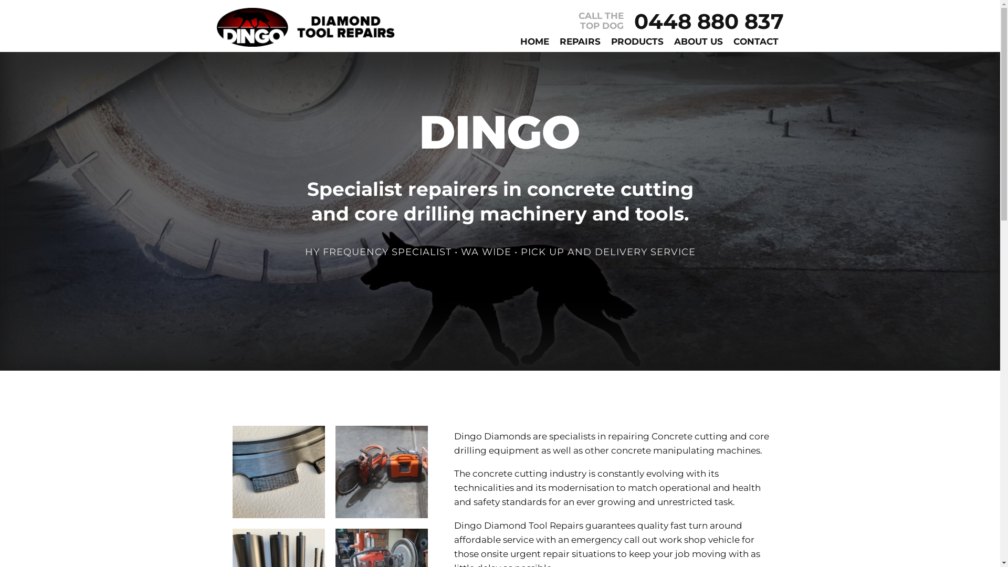  I want to click on 0448 880 837, so click(709, 22).